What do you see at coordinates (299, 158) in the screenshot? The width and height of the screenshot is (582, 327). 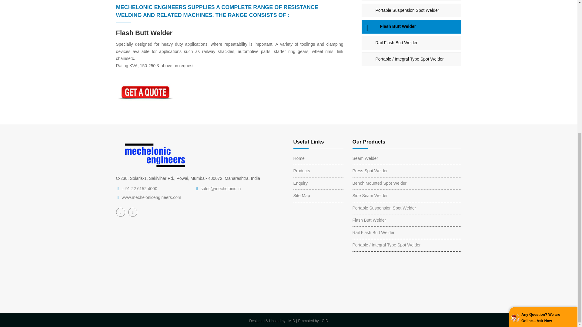 I see `Home` at bounding box center [299, 158].